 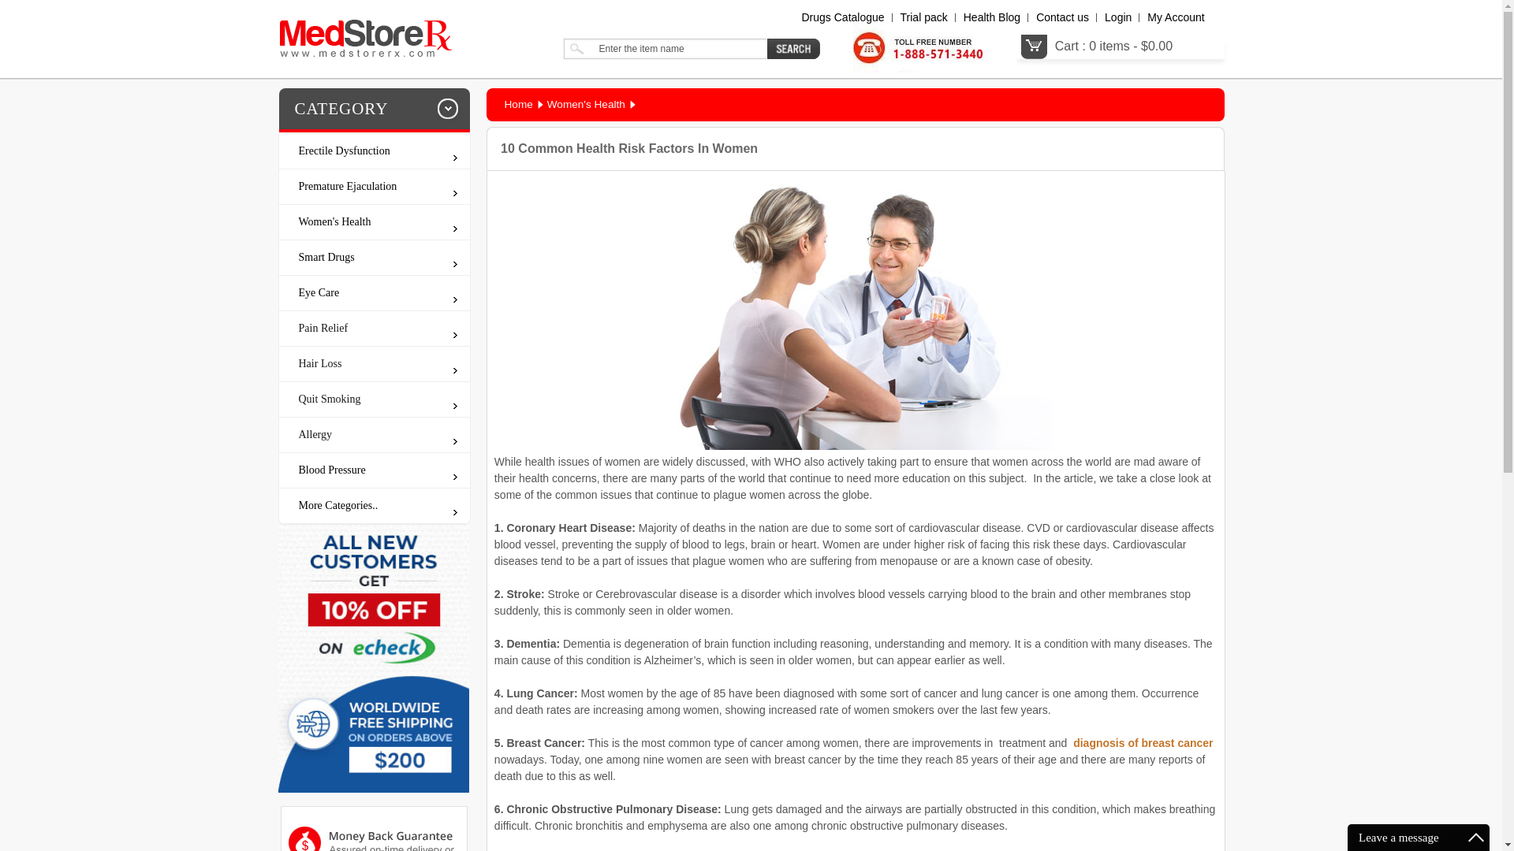 I want to click on Health Blog, so click(x=992, y=17).